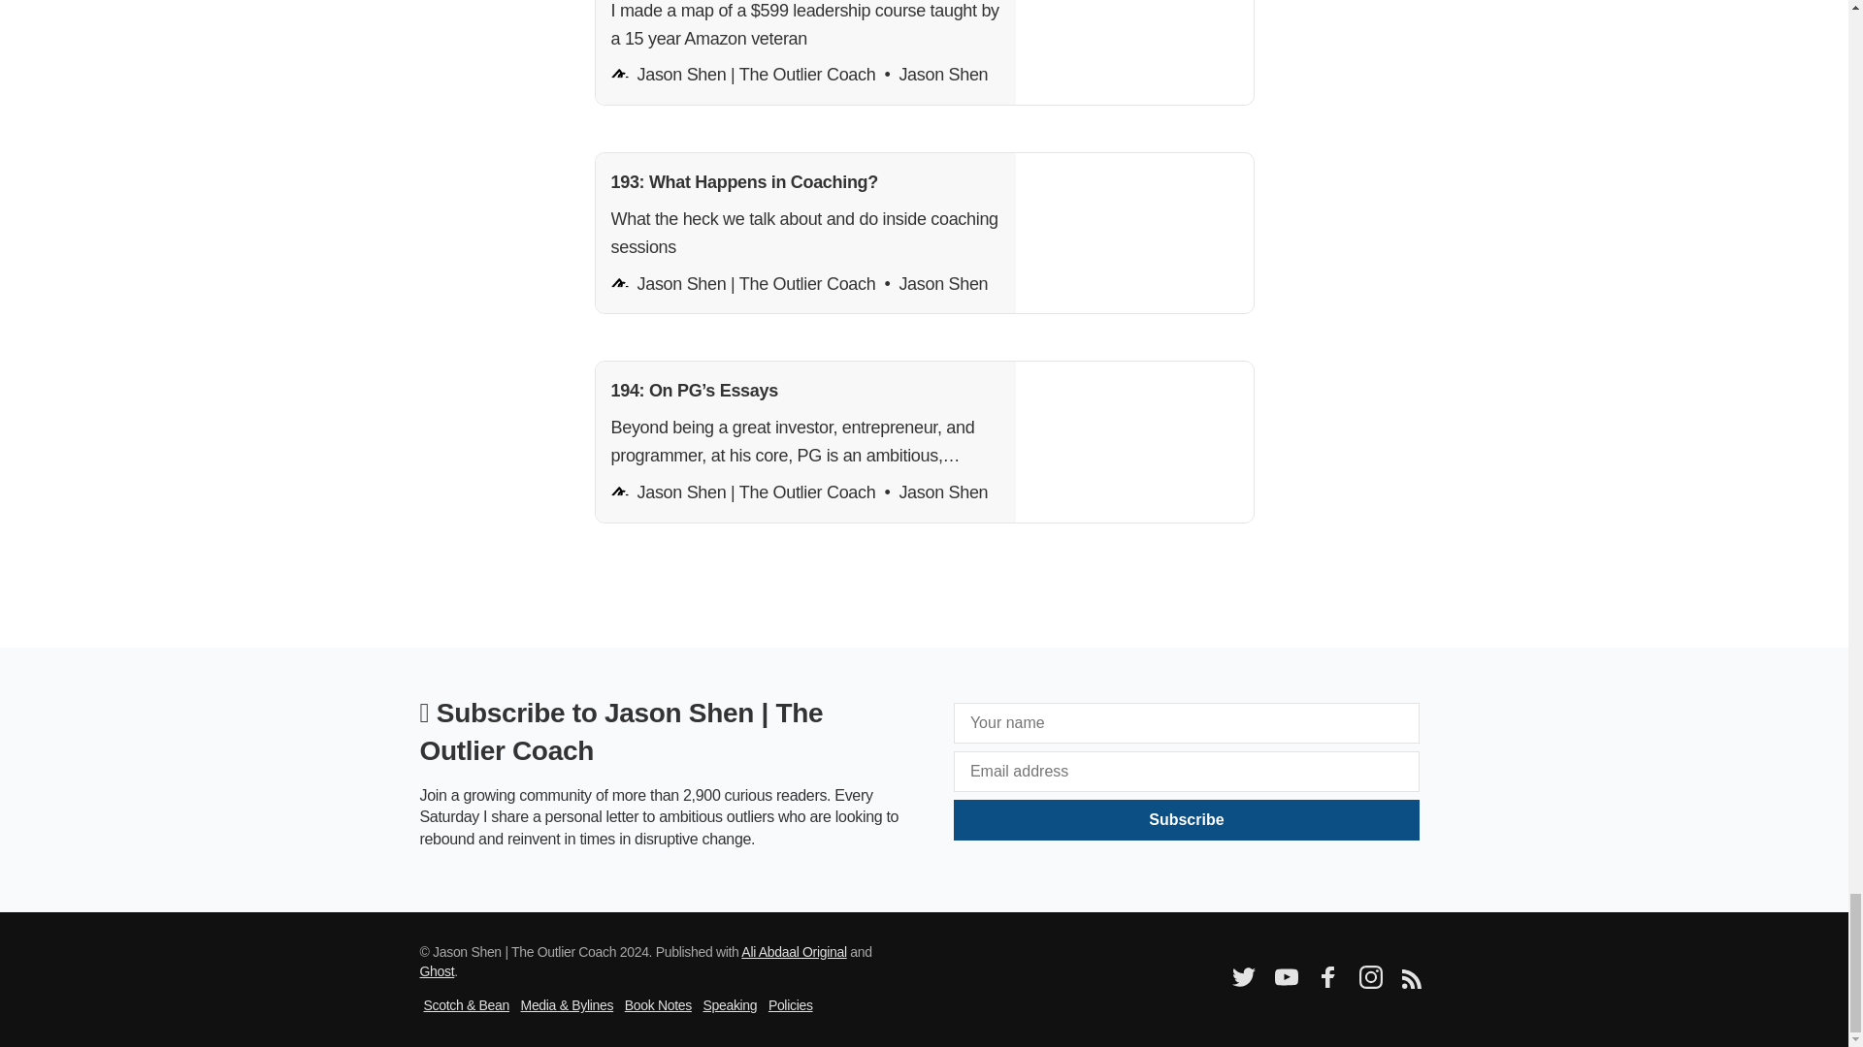  I want to click on Ghost, so click(437, 970).